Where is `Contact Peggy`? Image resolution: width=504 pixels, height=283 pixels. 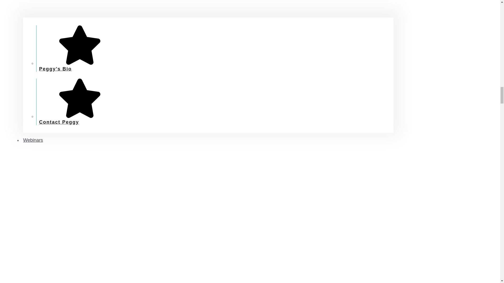
Contact Peggy is located at coordinates (79, 119).